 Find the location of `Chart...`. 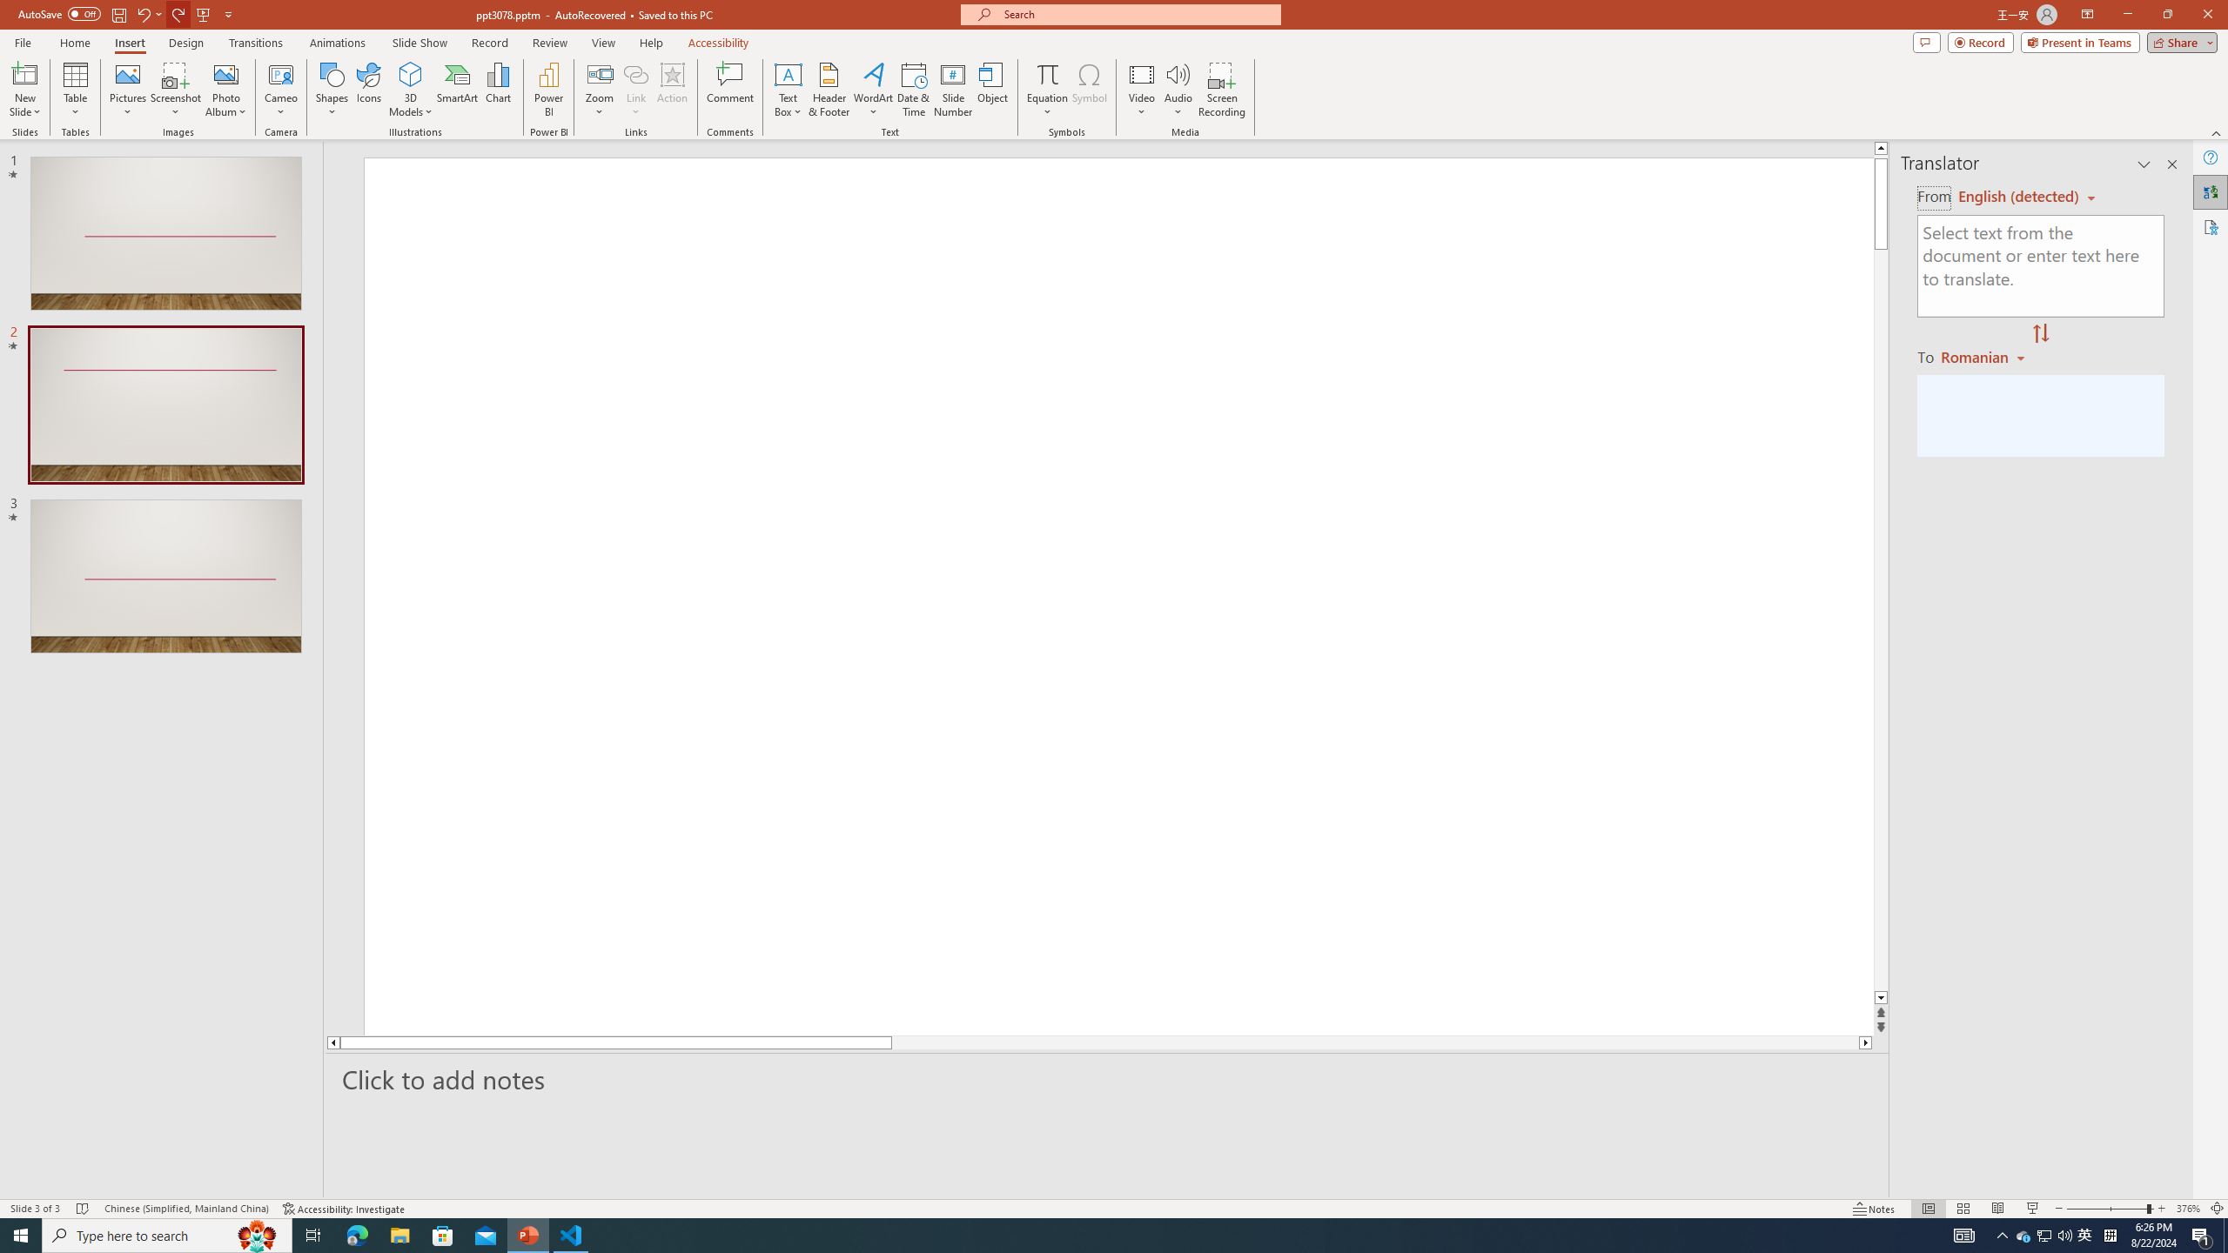

Chart... is located at coordinates (498, 90).